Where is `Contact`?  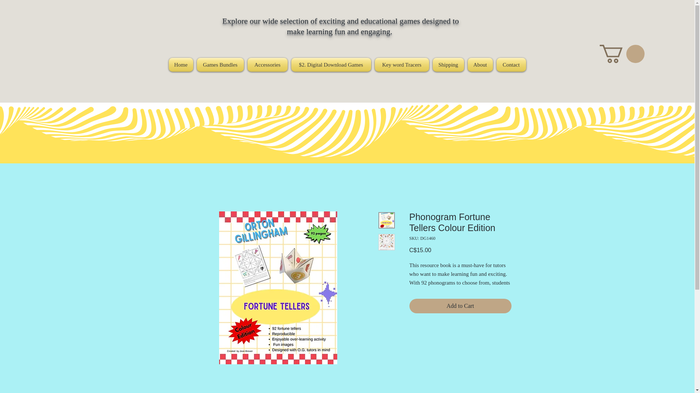 Contact is located at coordinates (510, 64).